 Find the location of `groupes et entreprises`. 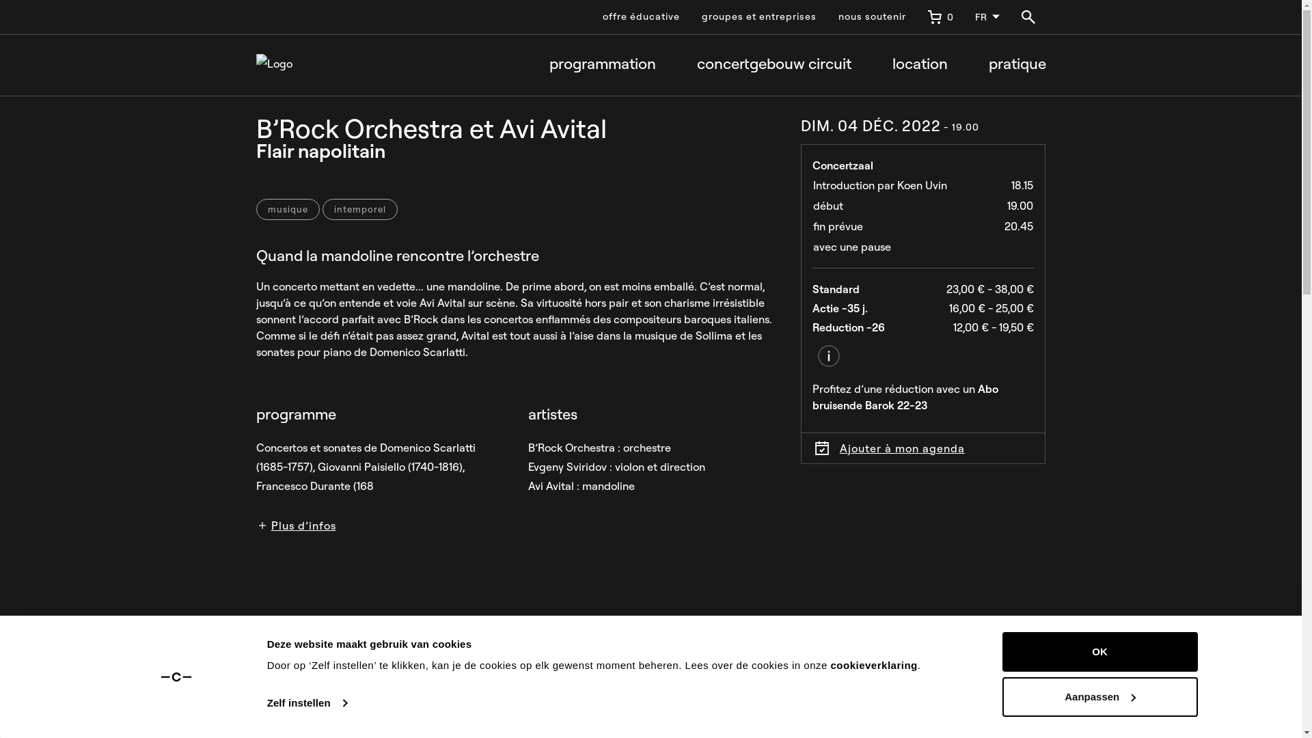

groupes et entreprises is located at coordinates (758, 17).